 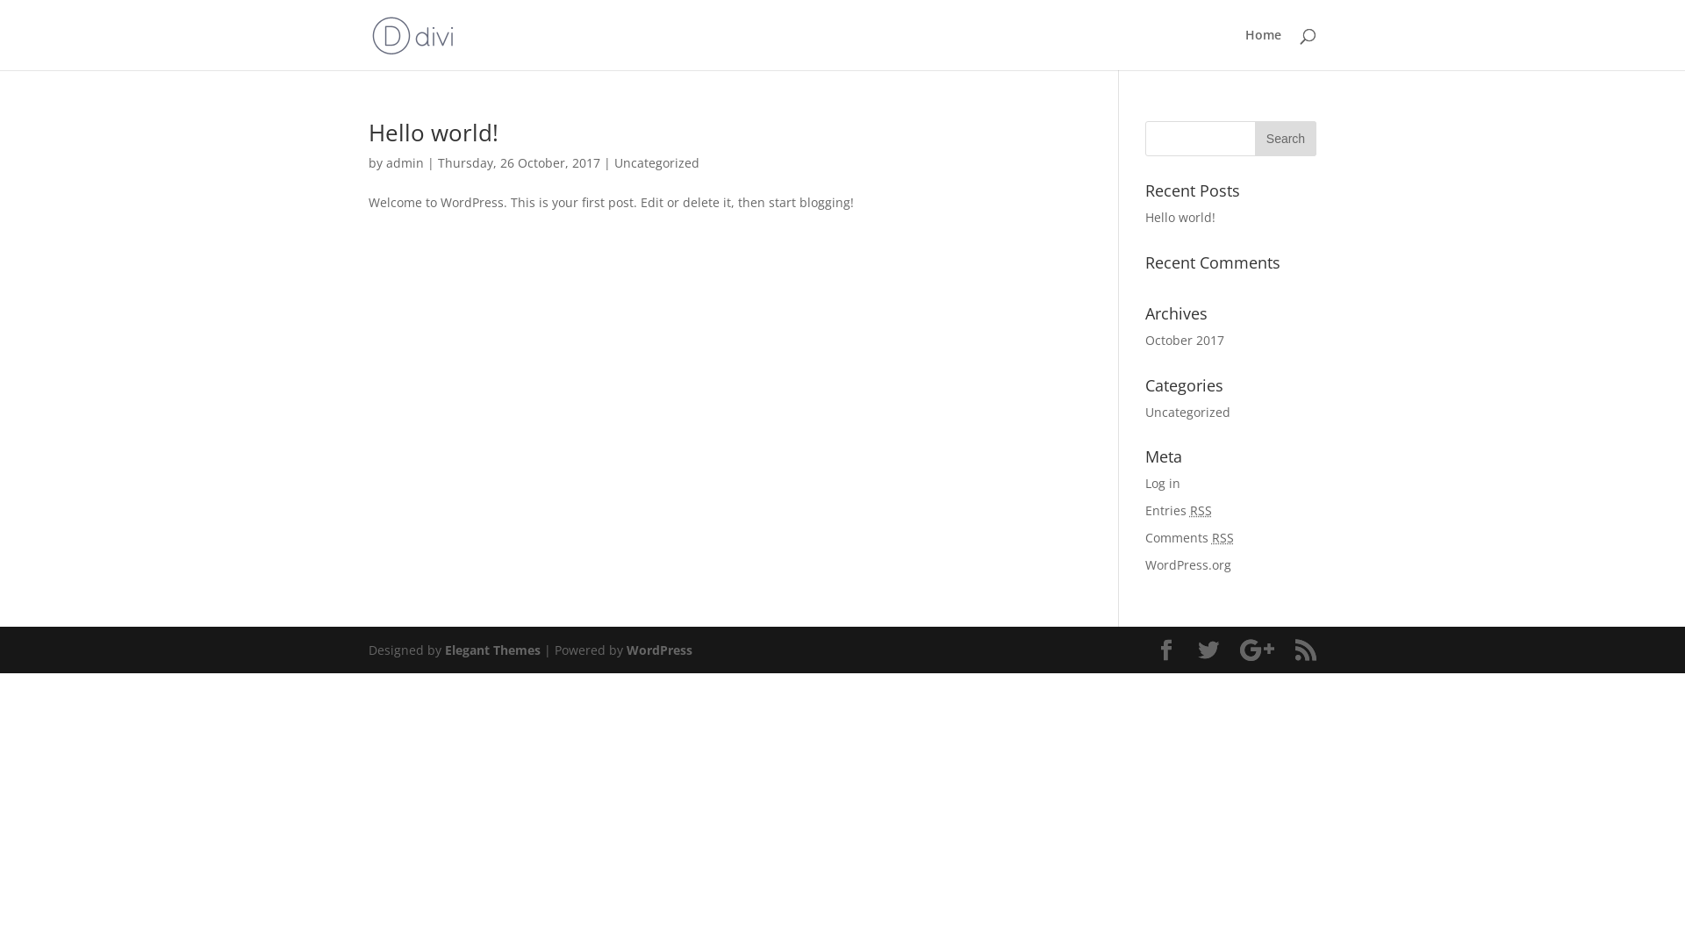 I want to click on Elegant Themes, so click(x=492, y=650).